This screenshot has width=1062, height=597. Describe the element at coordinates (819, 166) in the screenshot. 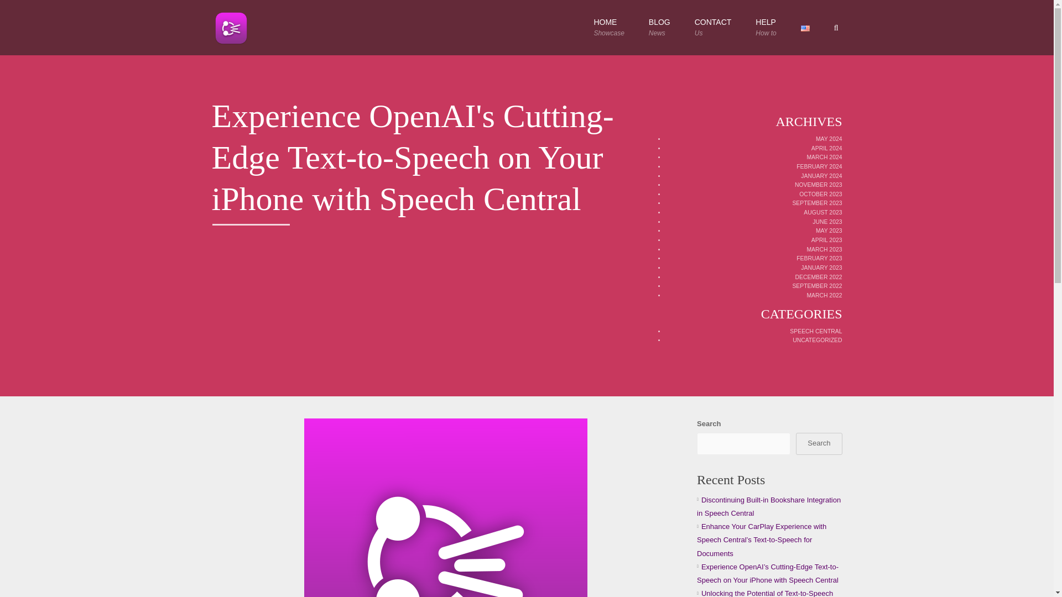

I see `FEBRUARY 2024` at that location.